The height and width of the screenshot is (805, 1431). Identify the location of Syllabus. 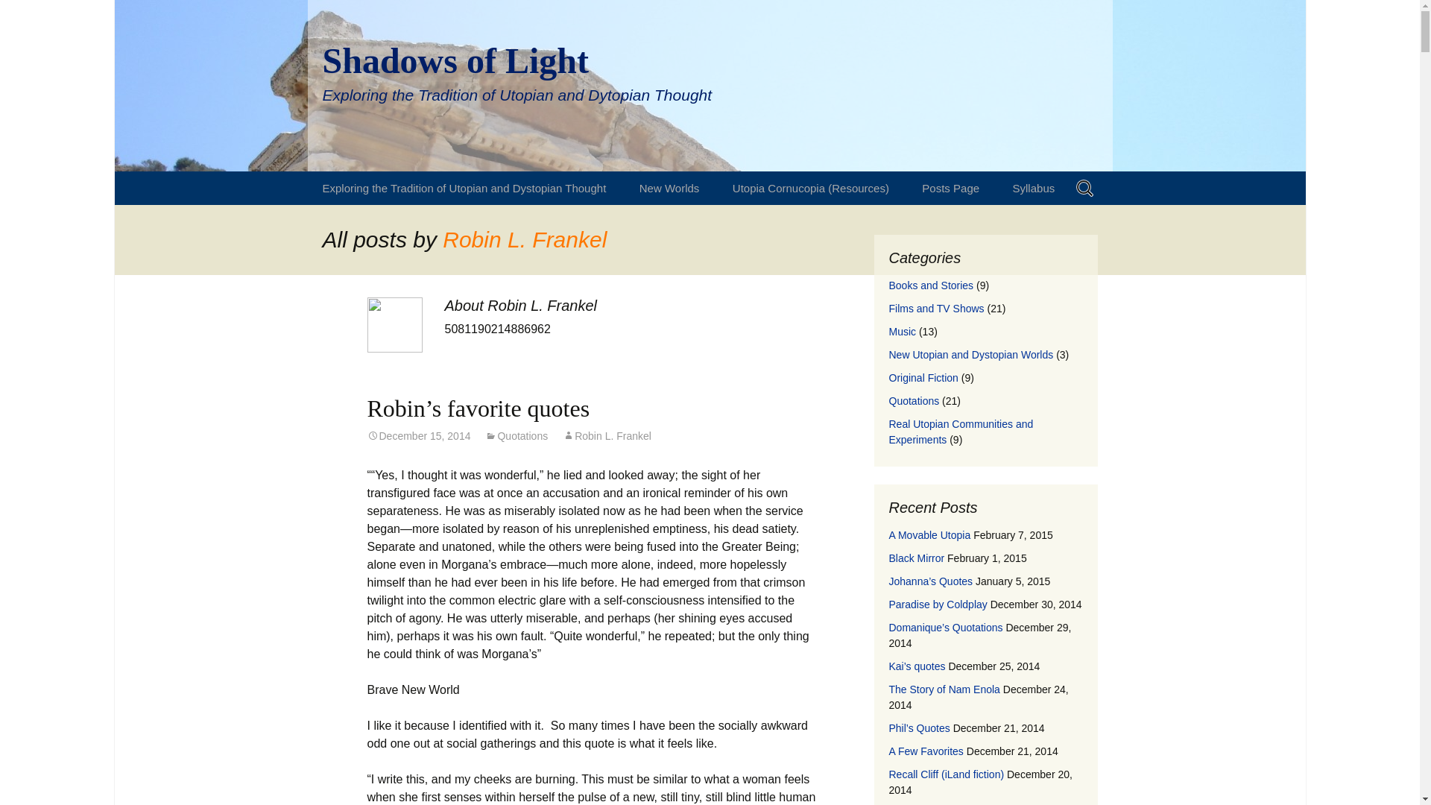
(1034, 188).